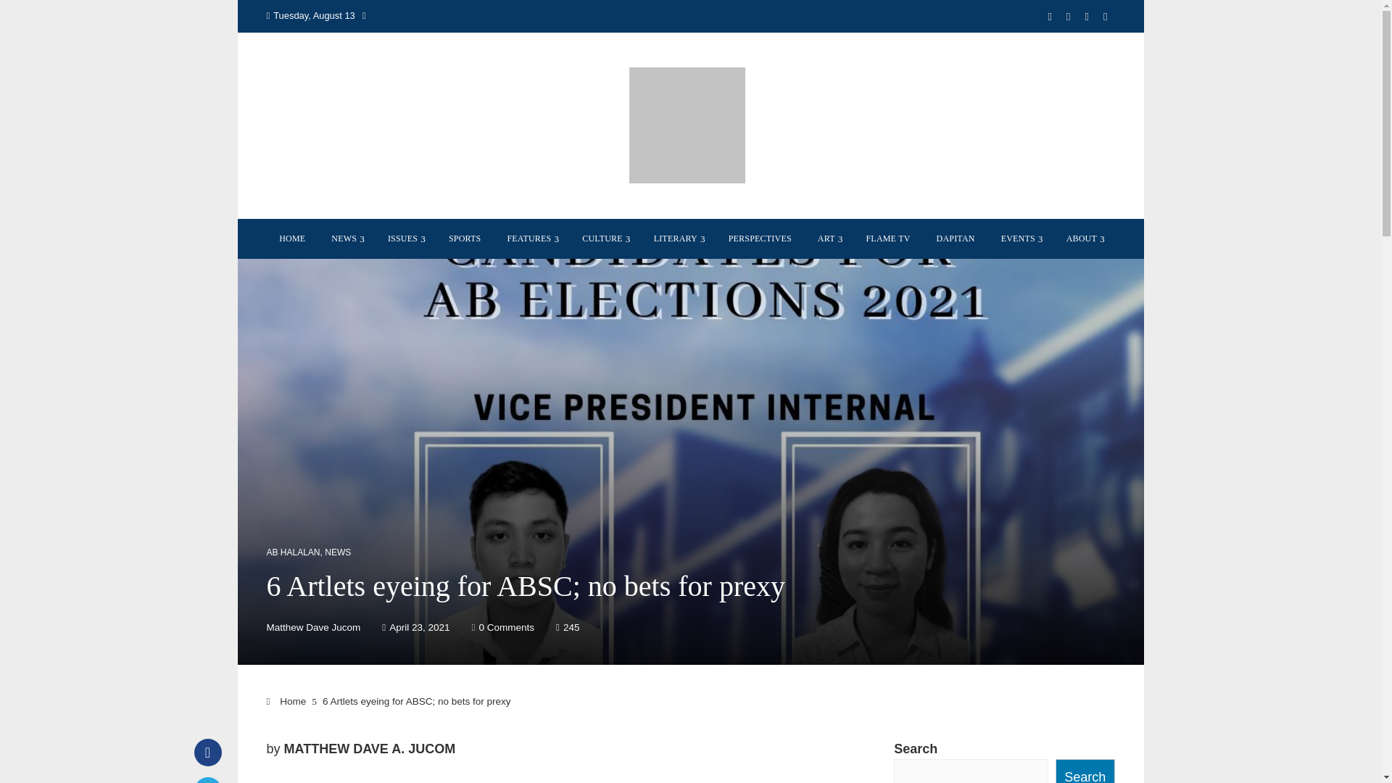  Describe the element at coordinates (760, 239) in the screenshot. I see `PERSPECTIVES` at that location.